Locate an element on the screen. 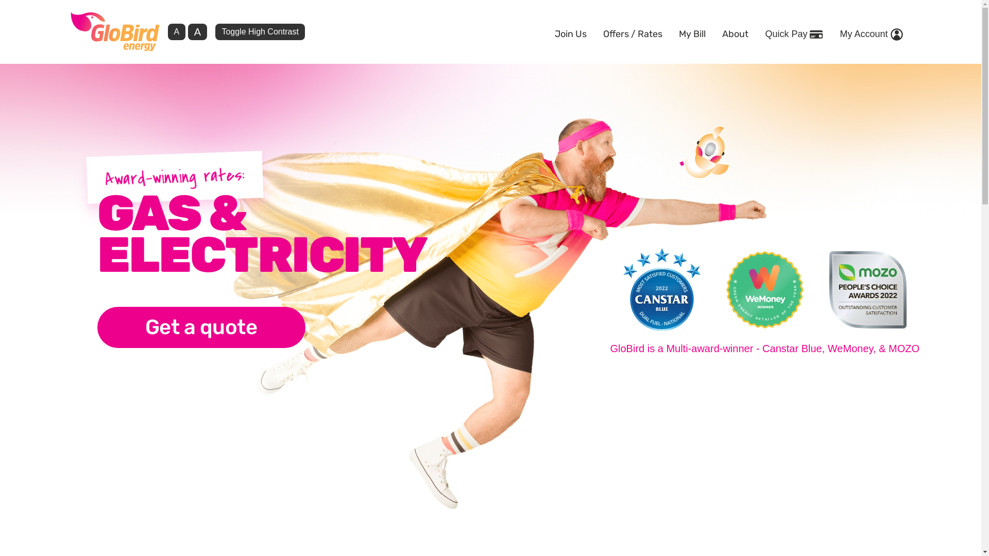 The height and width of the screenshot is (556, 989). Join Us is located at coordinates (571, 32).